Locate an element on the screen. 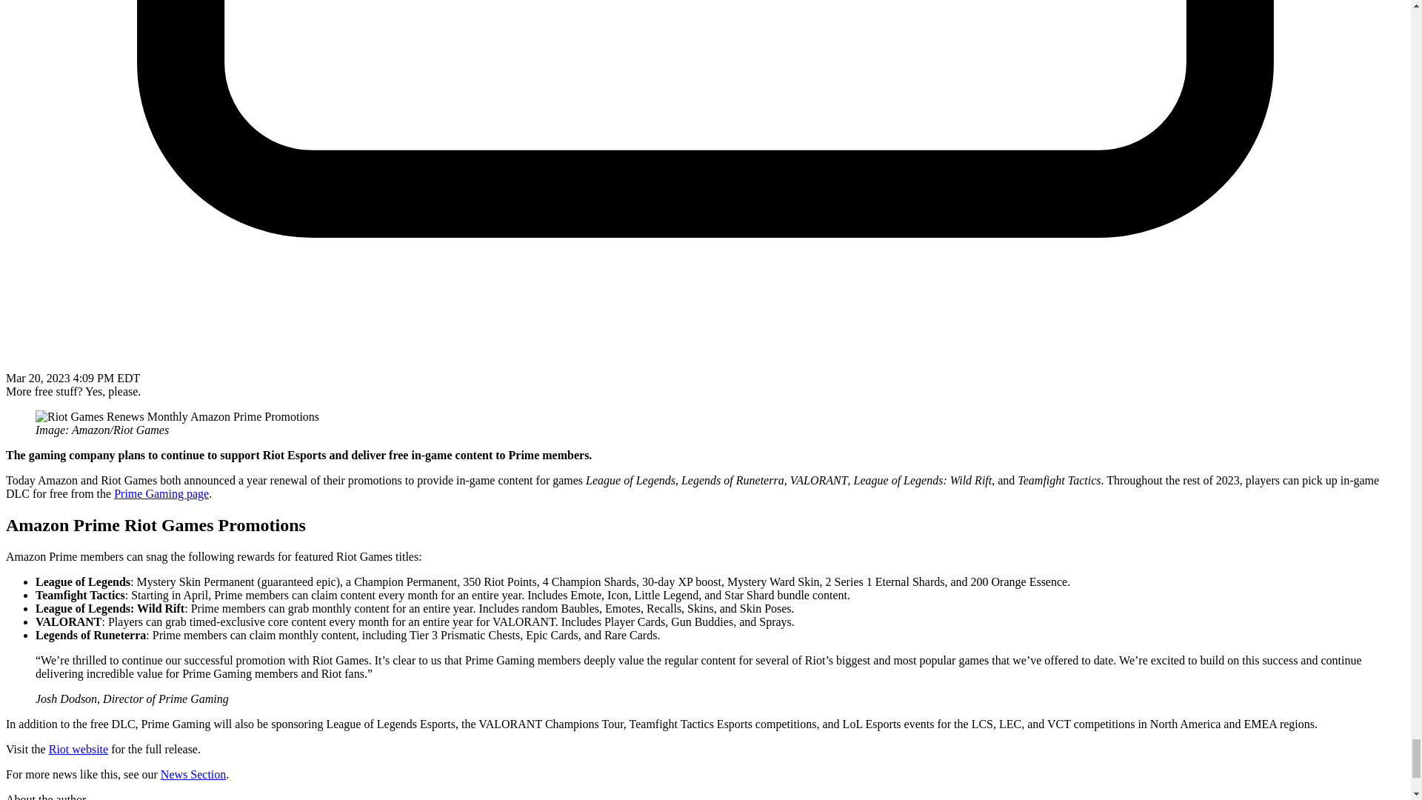 This screenshot has width=1422, height=800. Prime Gaming page is located at coordinates (161, 493).